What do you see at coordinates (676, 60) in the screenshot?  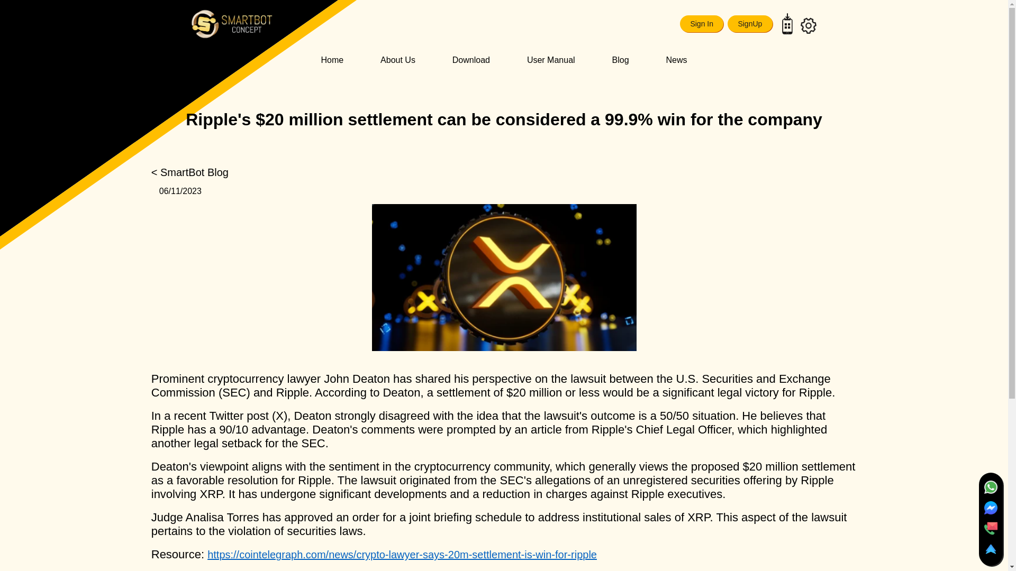 I see `News` at bounding box center [676, 60].